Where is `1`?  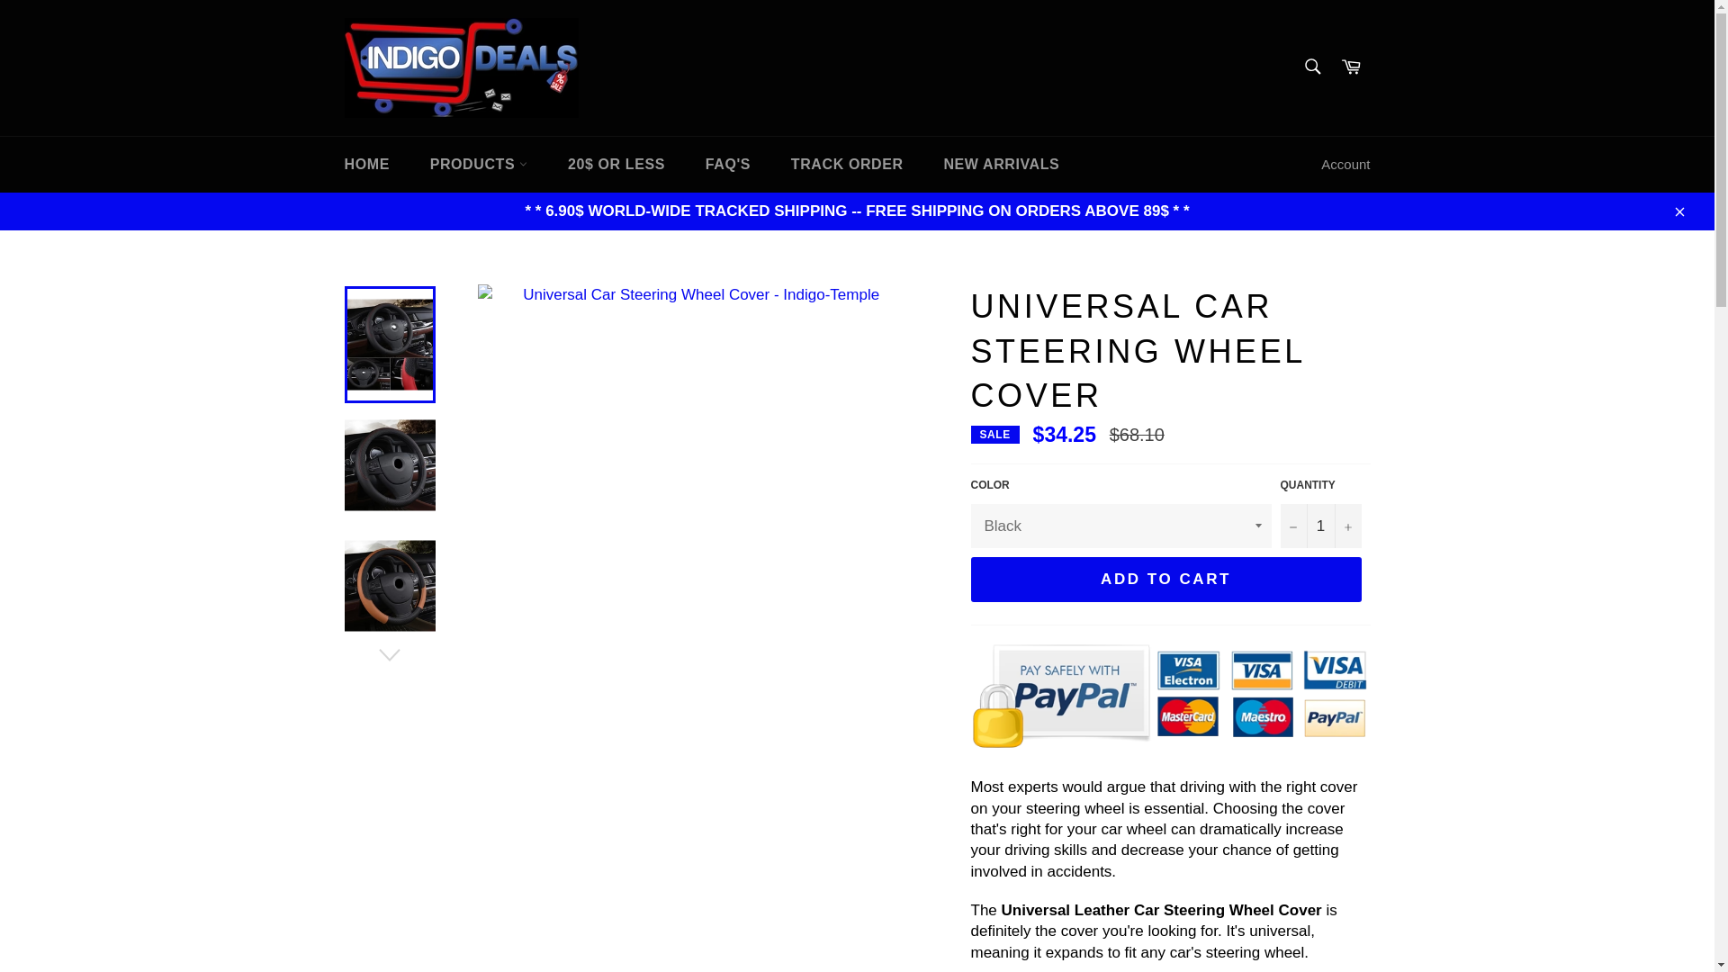 1 is located at coordinates (1320, 526).